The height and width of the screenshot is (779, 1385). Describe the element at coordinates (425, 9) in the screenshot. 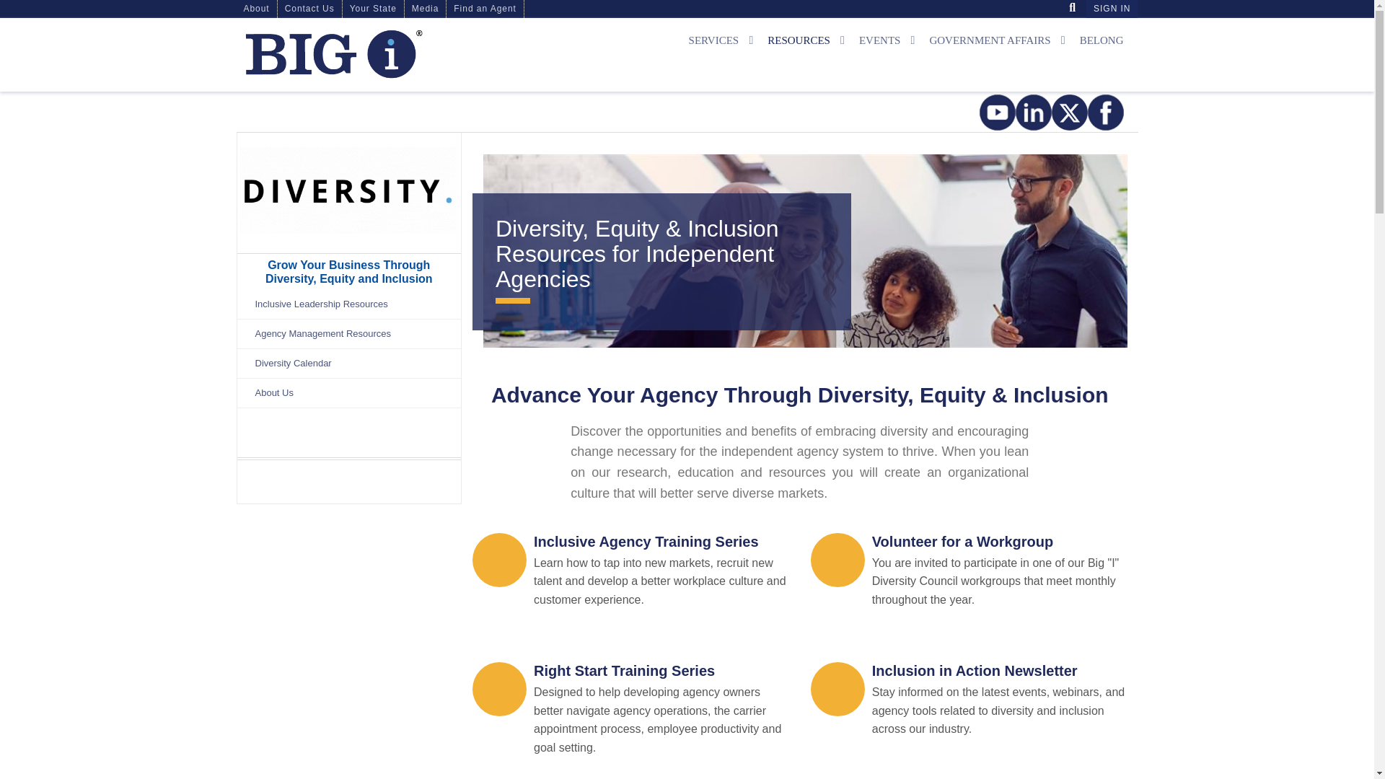

I see `Media` at that location.